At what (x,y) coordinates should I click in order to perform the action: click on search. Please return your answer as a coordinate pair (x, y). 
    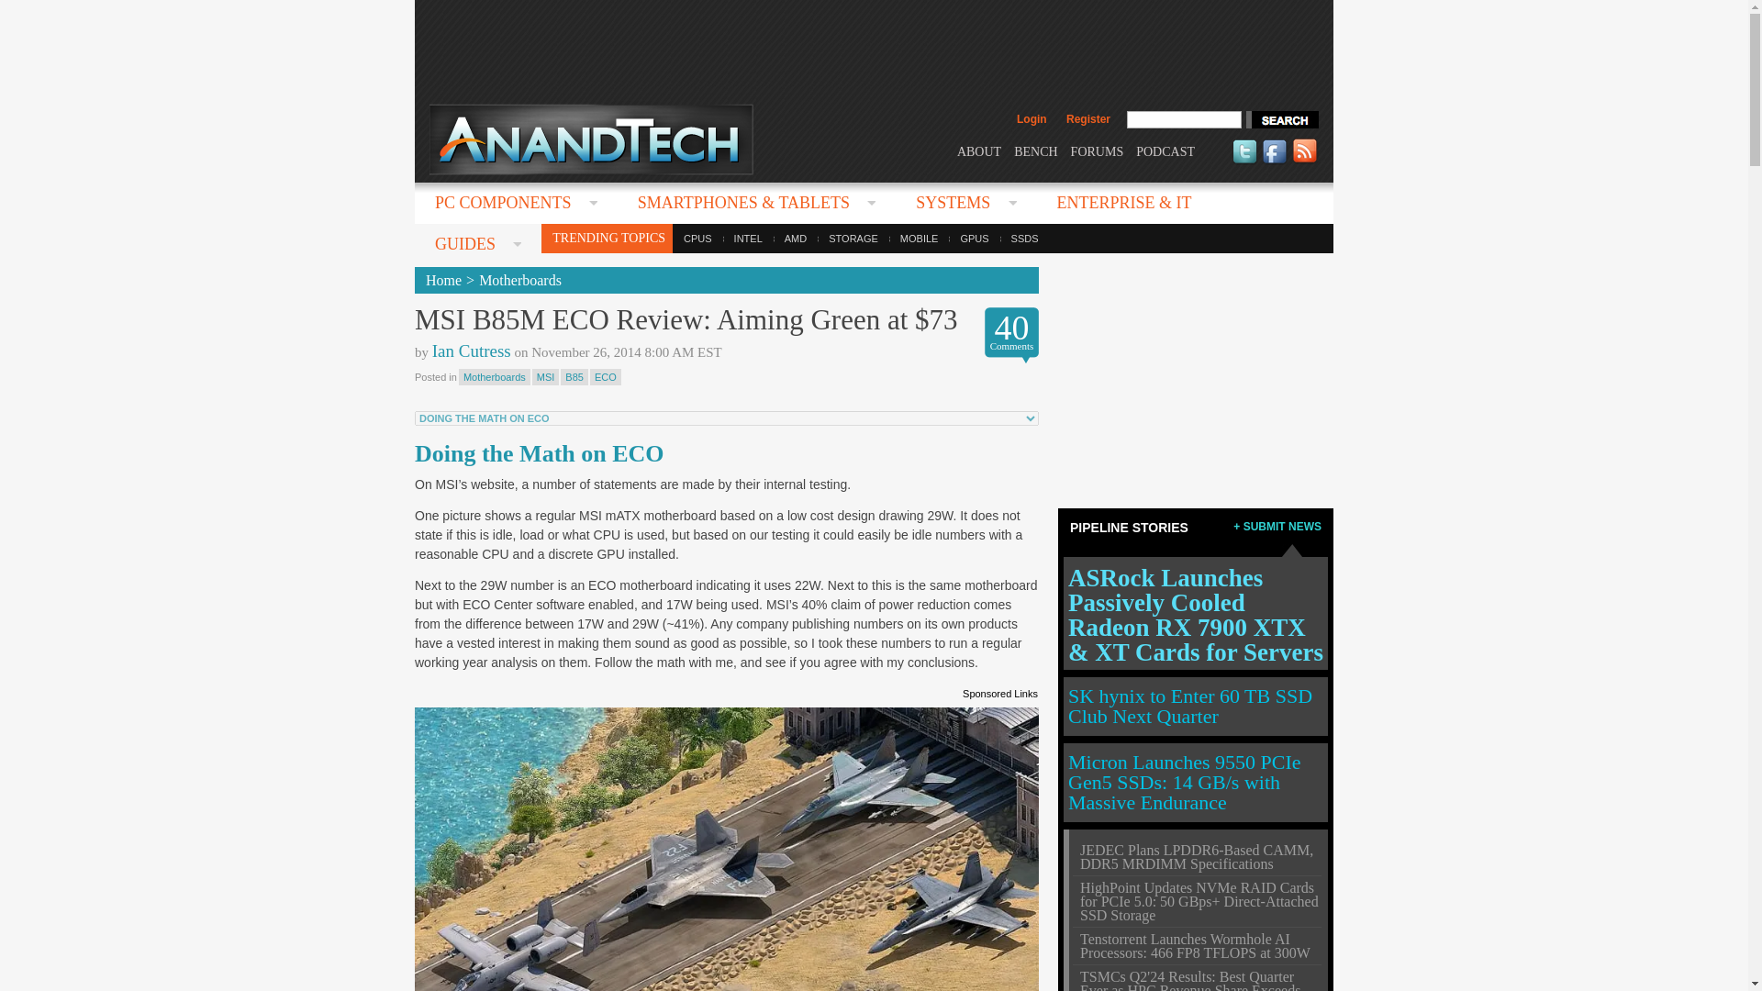
    Looking at the image, I should click on (1281, 119).